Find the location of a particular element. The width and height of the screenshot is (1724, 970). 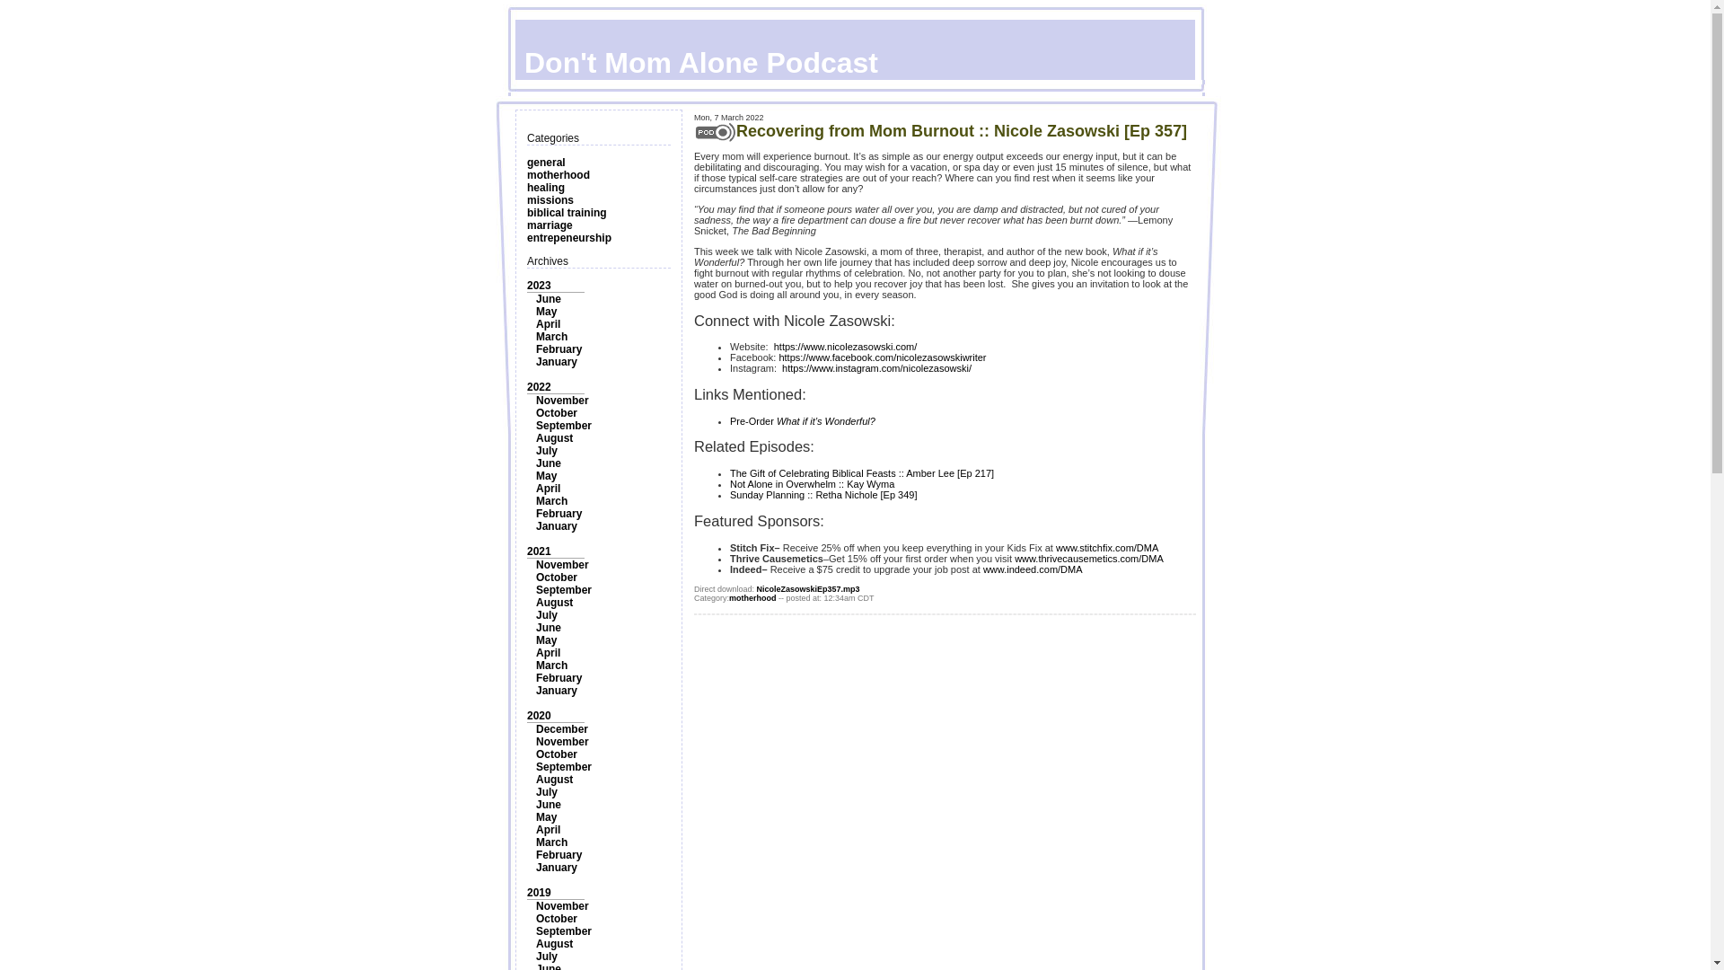

October is located at coordinates (557, 412).